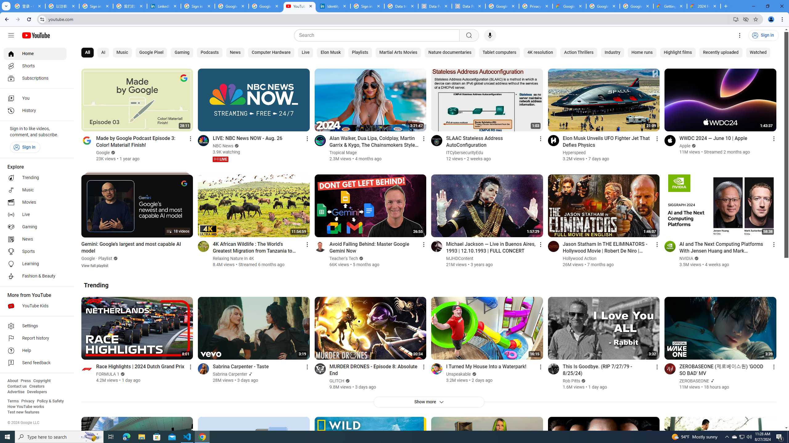 This screenshot has width=789, height=443. What do you see at coordinates (151, 53) in the screenshot?
I see `Google Pixel` at bounding box center [151, 53].